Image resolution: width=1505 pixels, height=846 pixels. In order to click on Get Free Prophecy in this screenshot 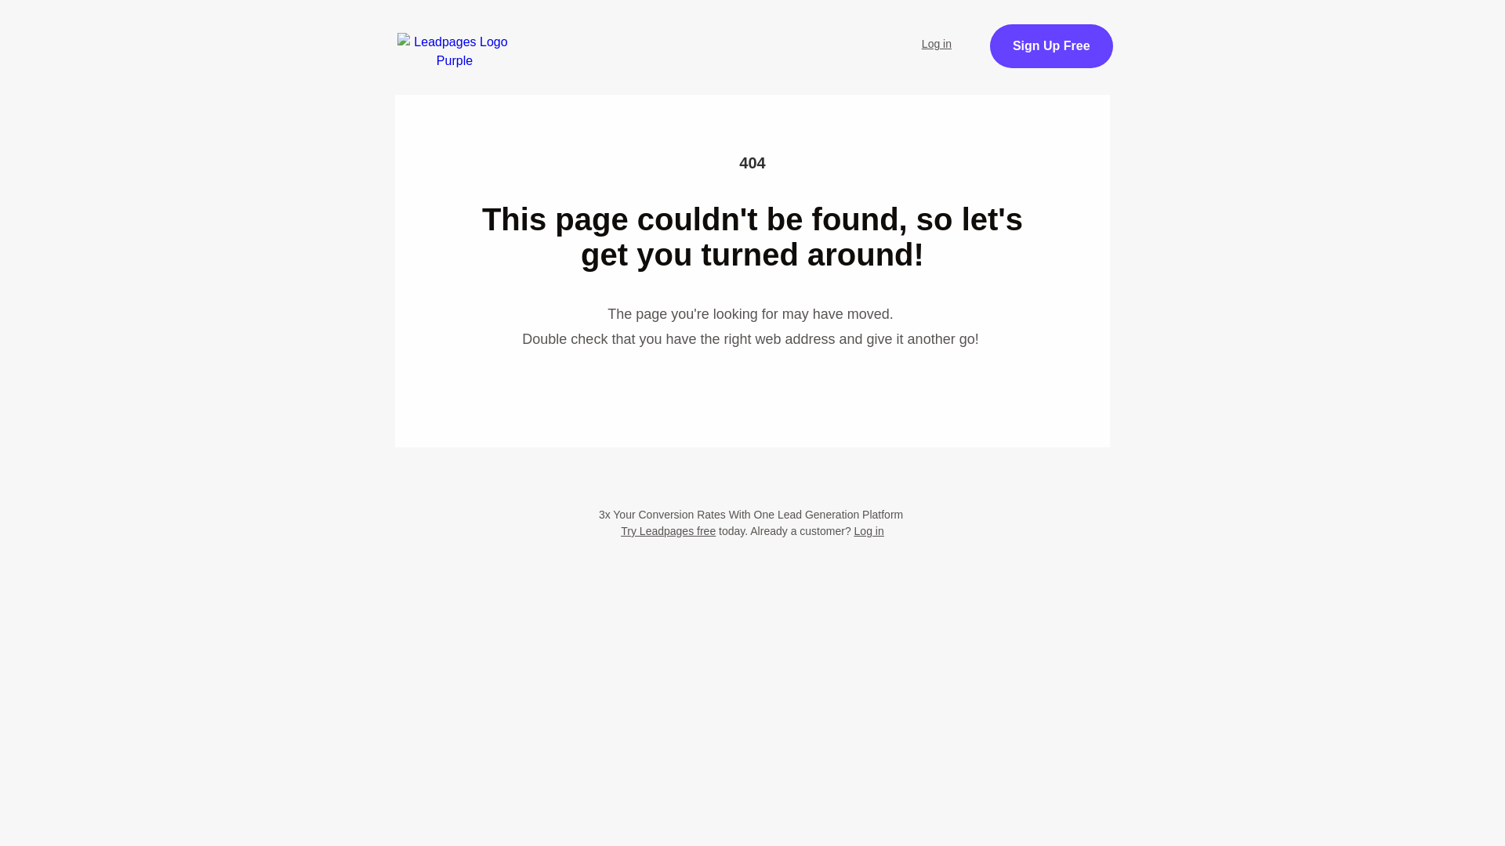, I will do `click(1107, 55)`.